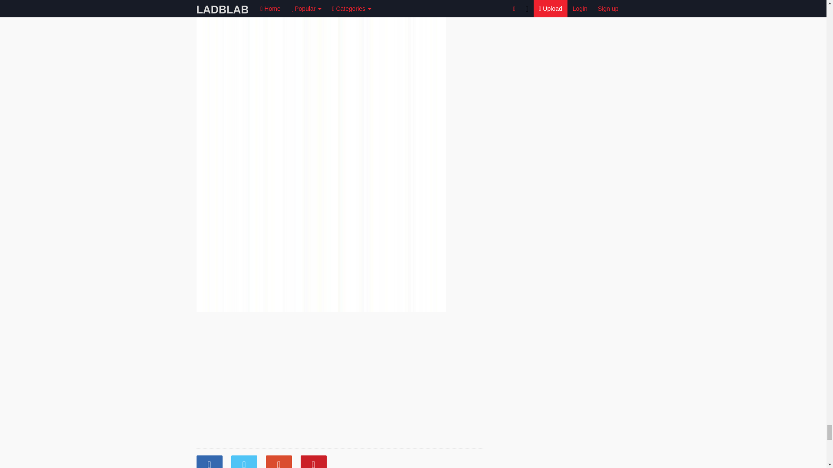 The width and height of the screenshot is (833, 468). What do you see at coordinates (243, 461) in the screenshot?
I see `Share on Twitter` at bounding box center [243, 461].